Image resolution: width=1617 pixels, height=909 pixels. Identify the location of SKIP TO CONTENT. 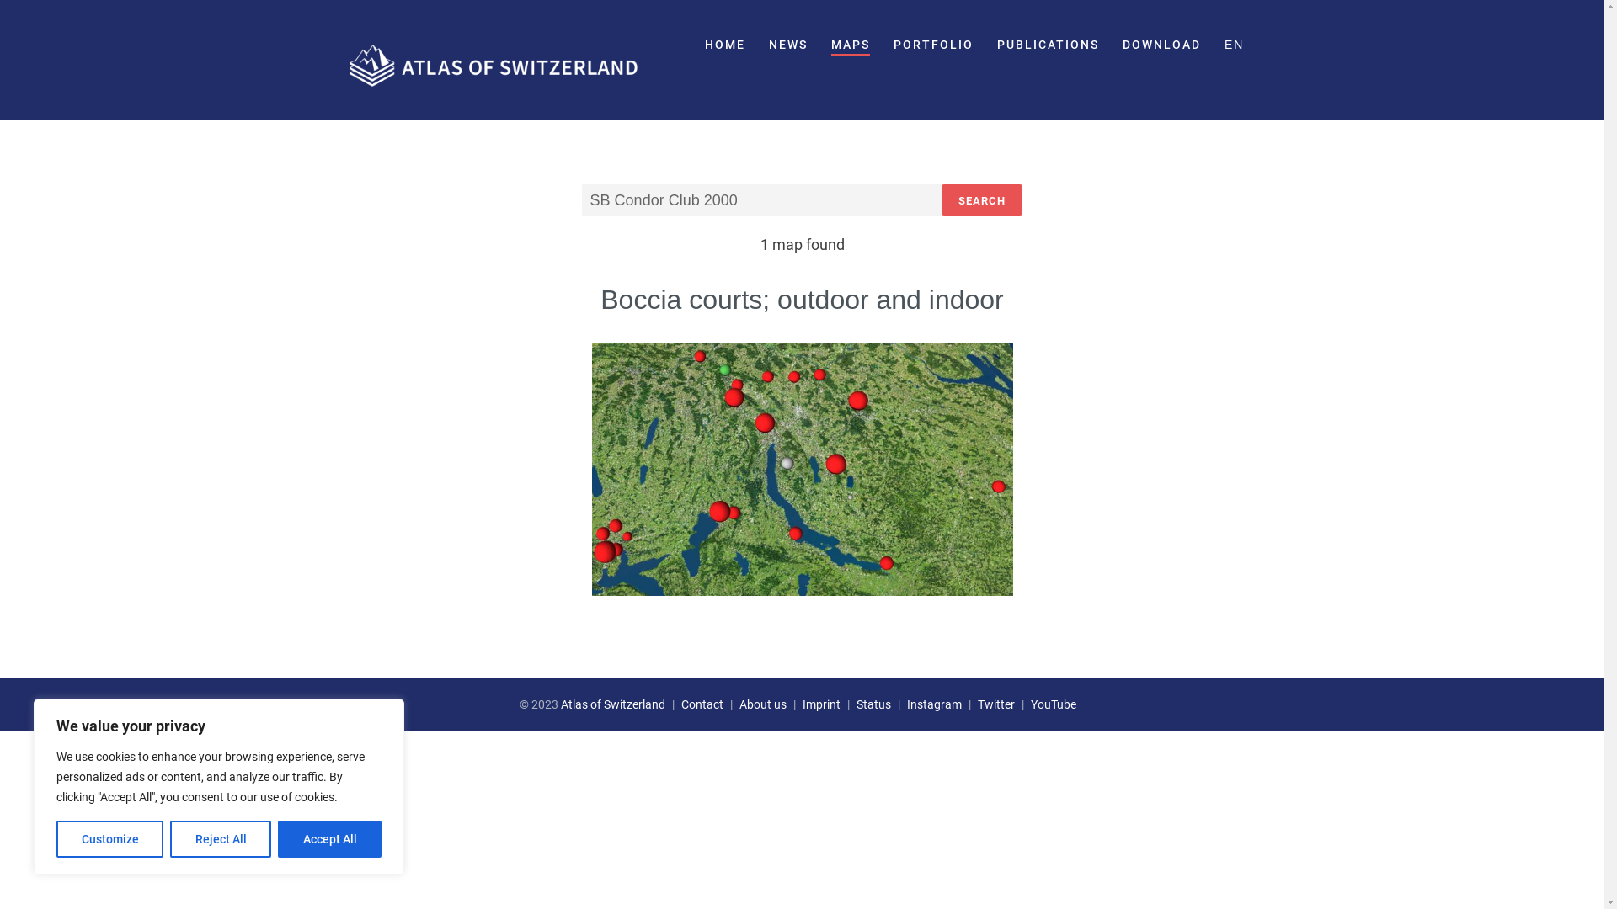
(424, 39).